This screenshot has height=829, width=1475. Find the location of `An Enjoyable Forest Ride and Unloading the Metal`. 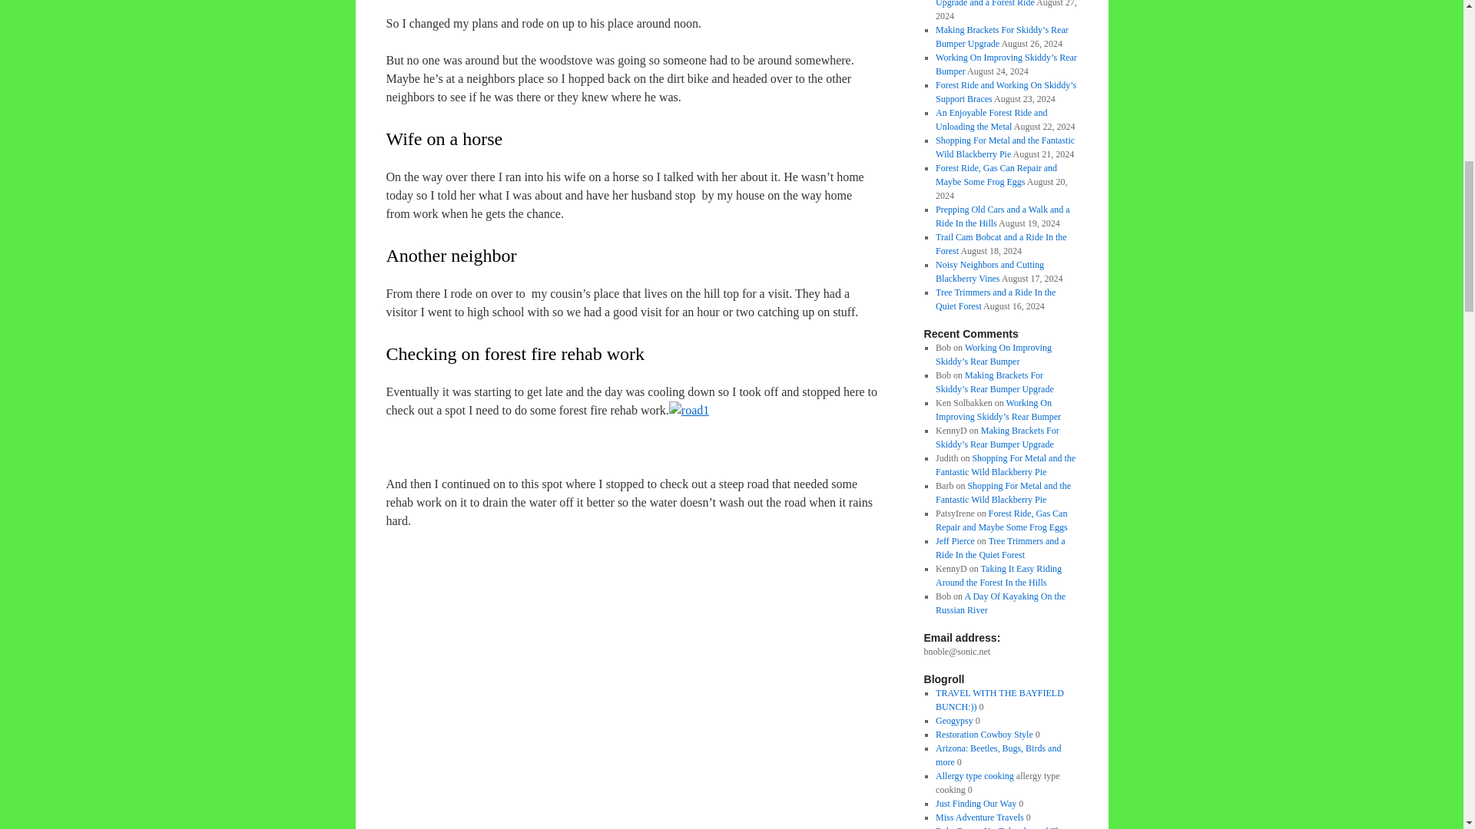

An Enjoyable Forest Ride and Unloading the Metal is located at coordinates (991, 120).